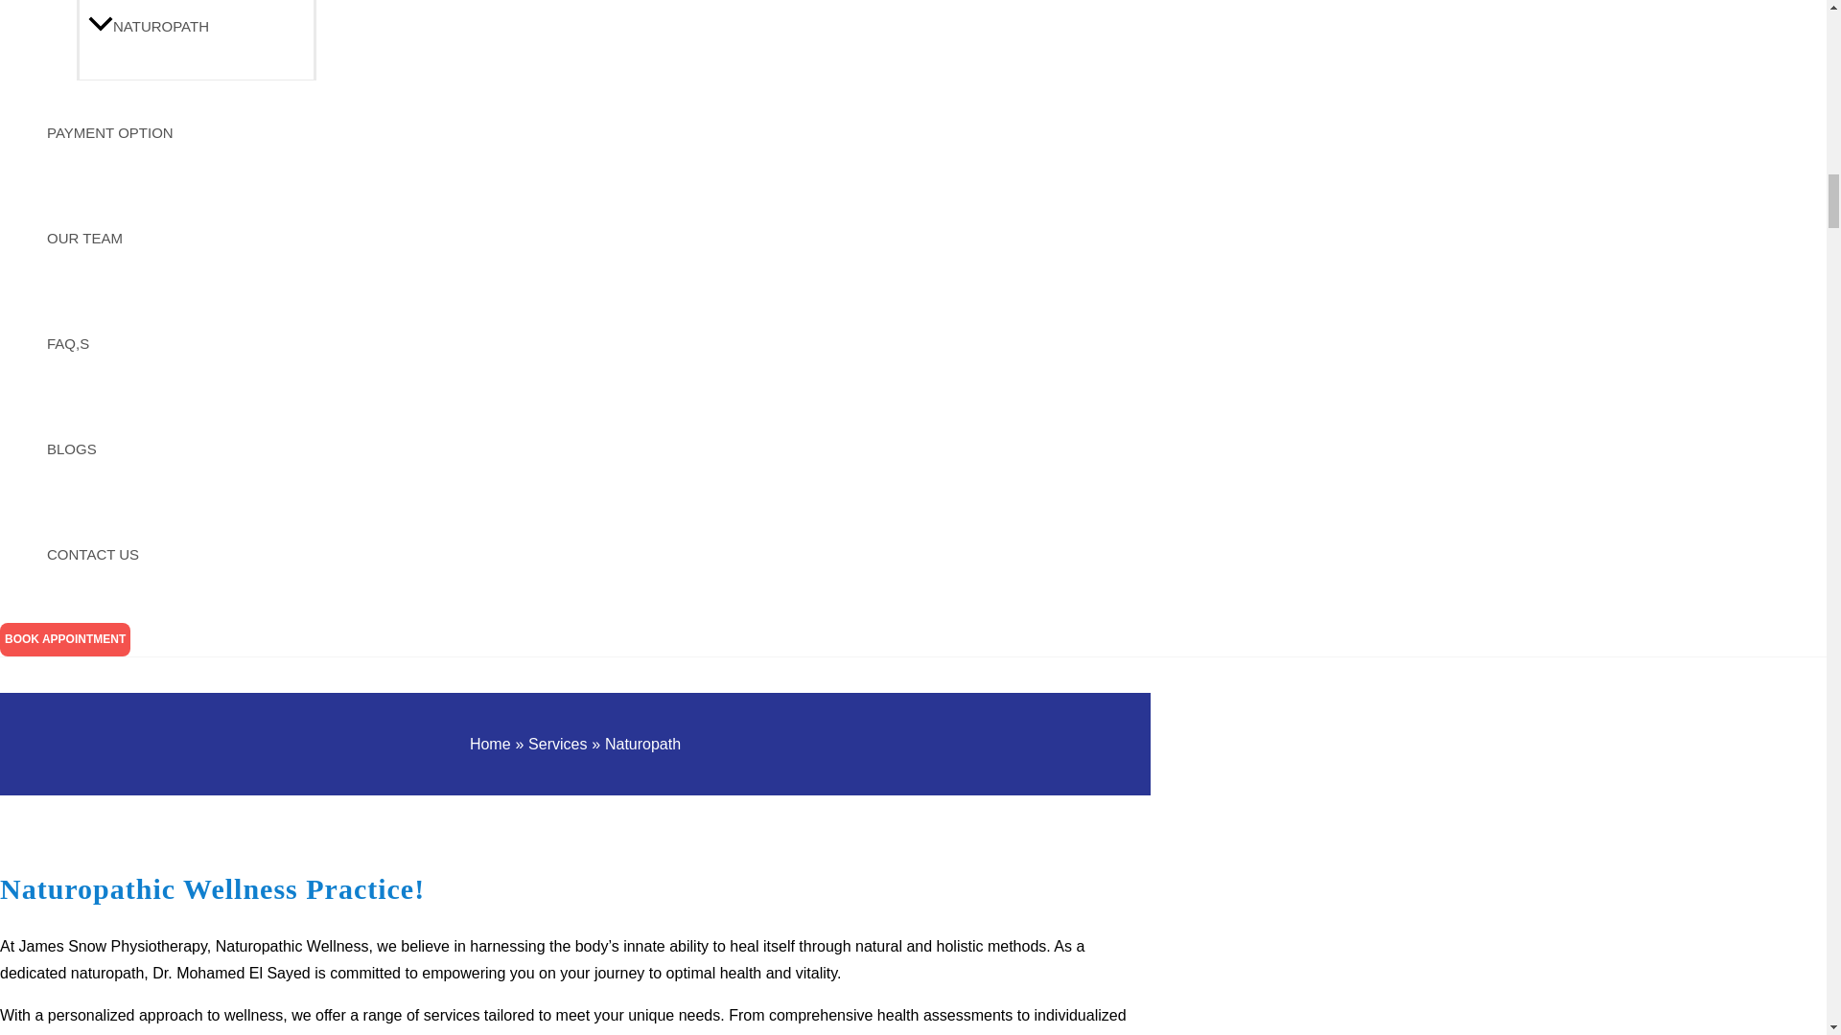  Describe the element at coordinates (197, 40) in the screenshot. I see `NATUROPATH` at that location.